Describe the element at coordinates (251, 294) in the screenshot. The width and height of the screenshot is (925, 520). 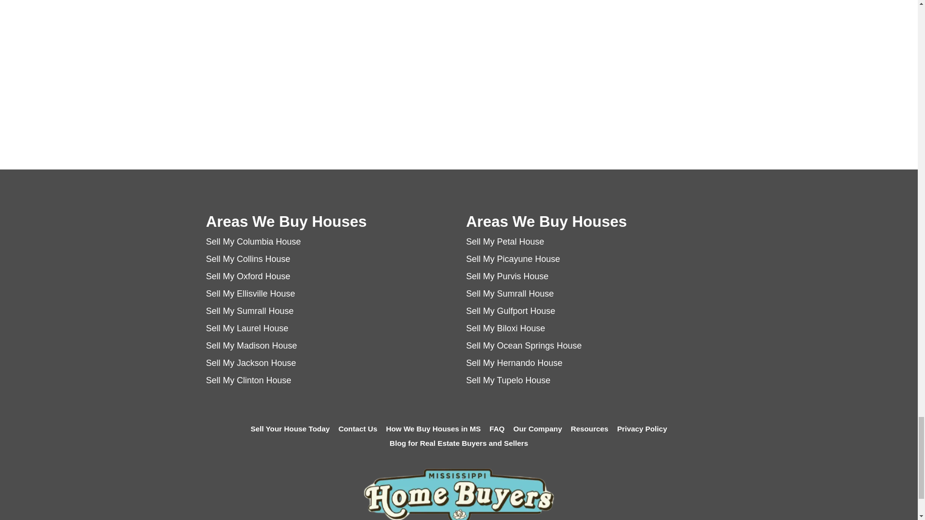
I see `Sell My Ellisville House` at that location.